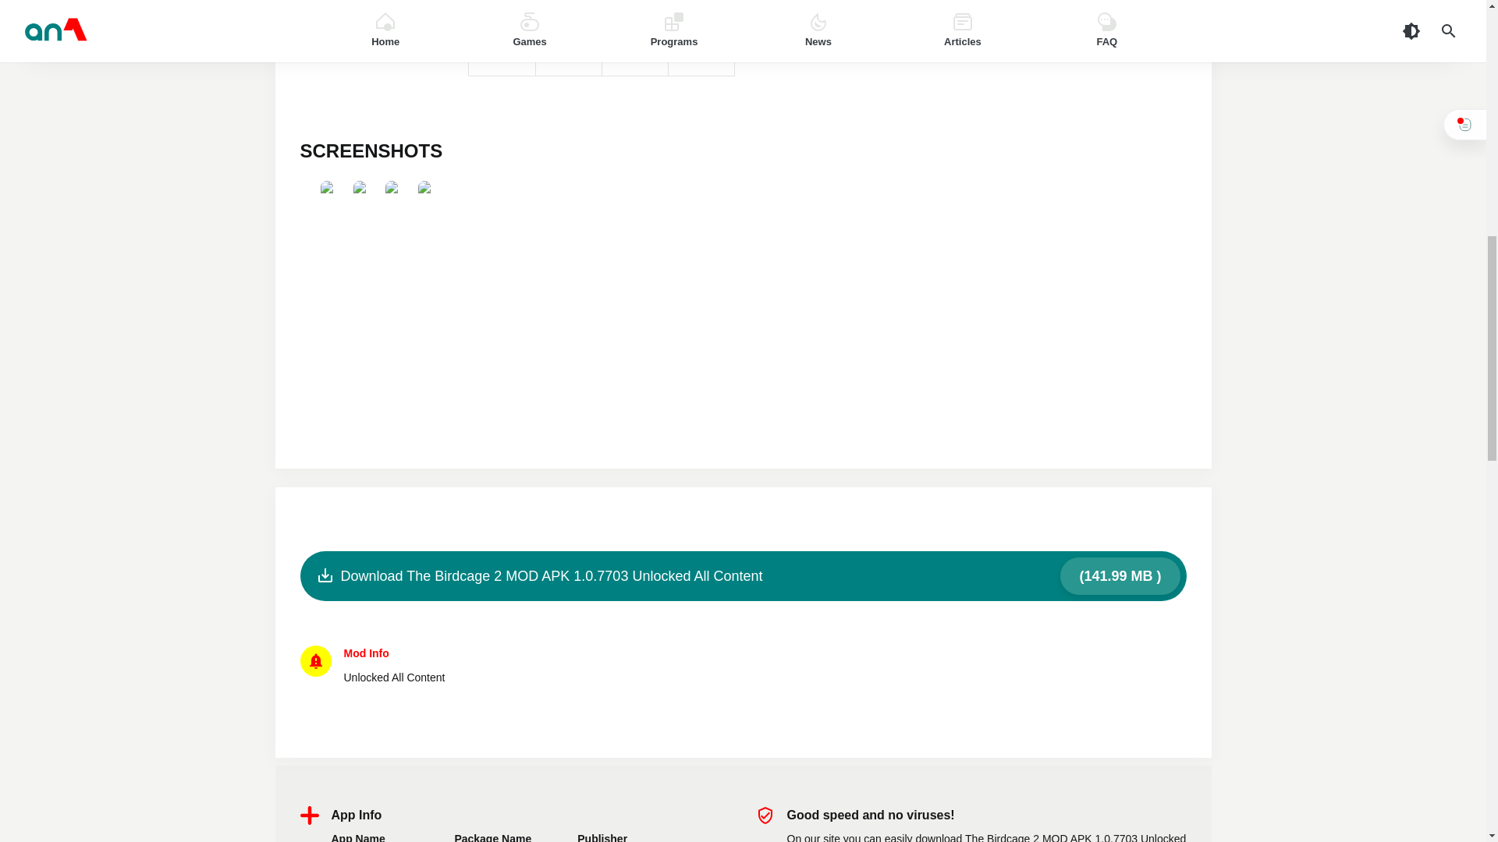  I want to click on Share on Telegram, so click(634, 54).